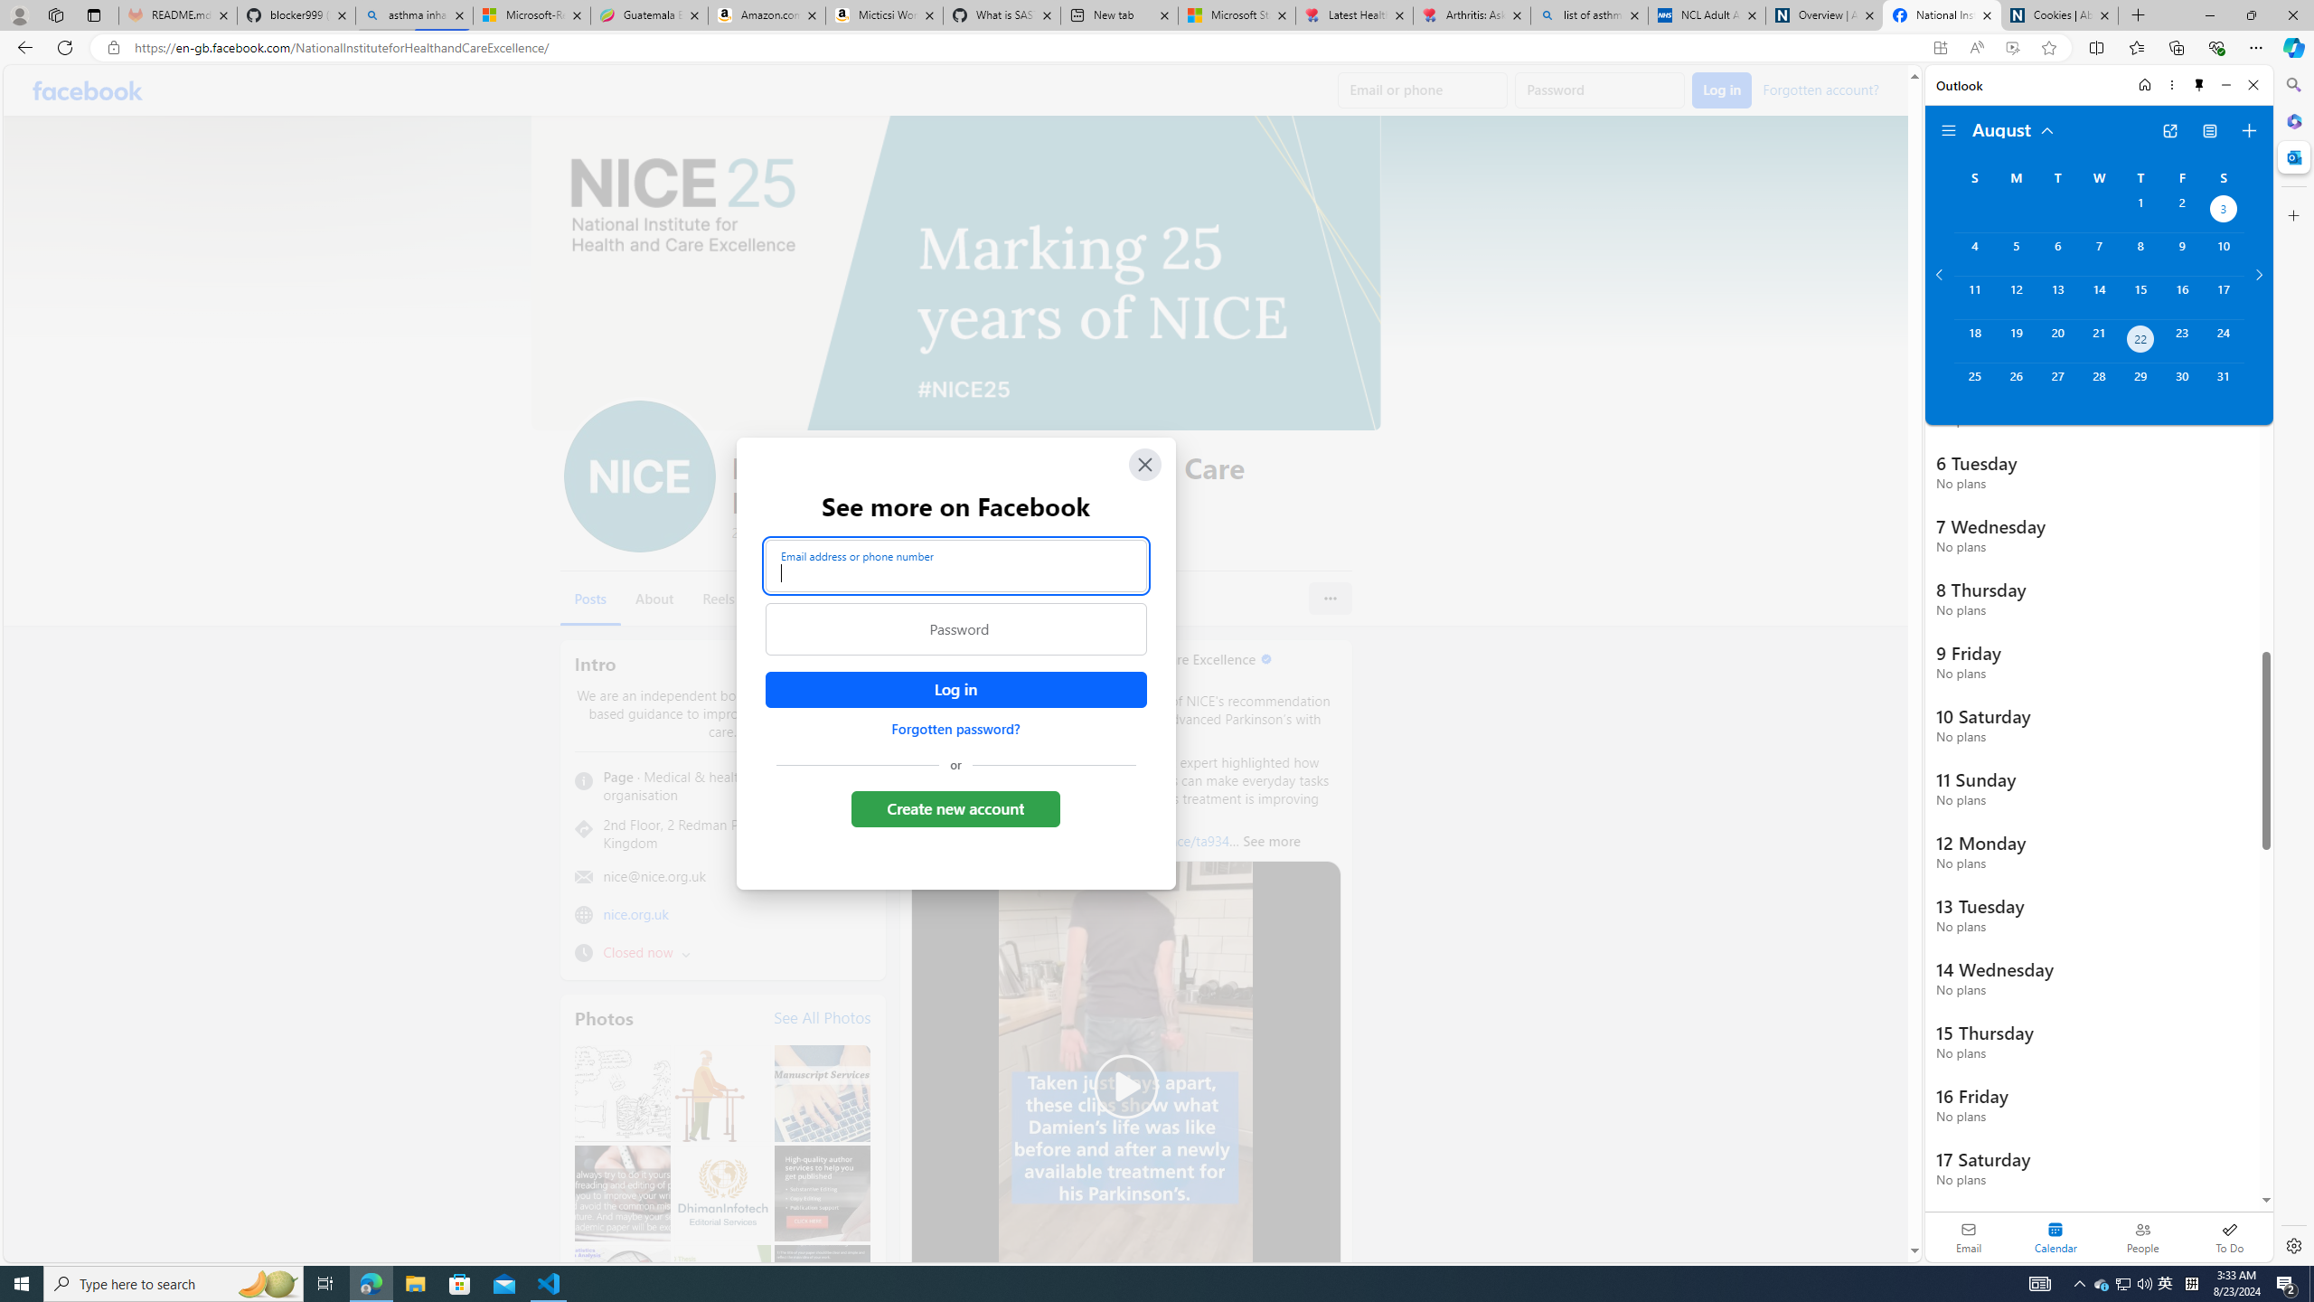  What do you see at coordinates (2140, 211) in the screenshot?
I see `Thursday, August 1, 2024. ` at bounding box center [2140, 211].